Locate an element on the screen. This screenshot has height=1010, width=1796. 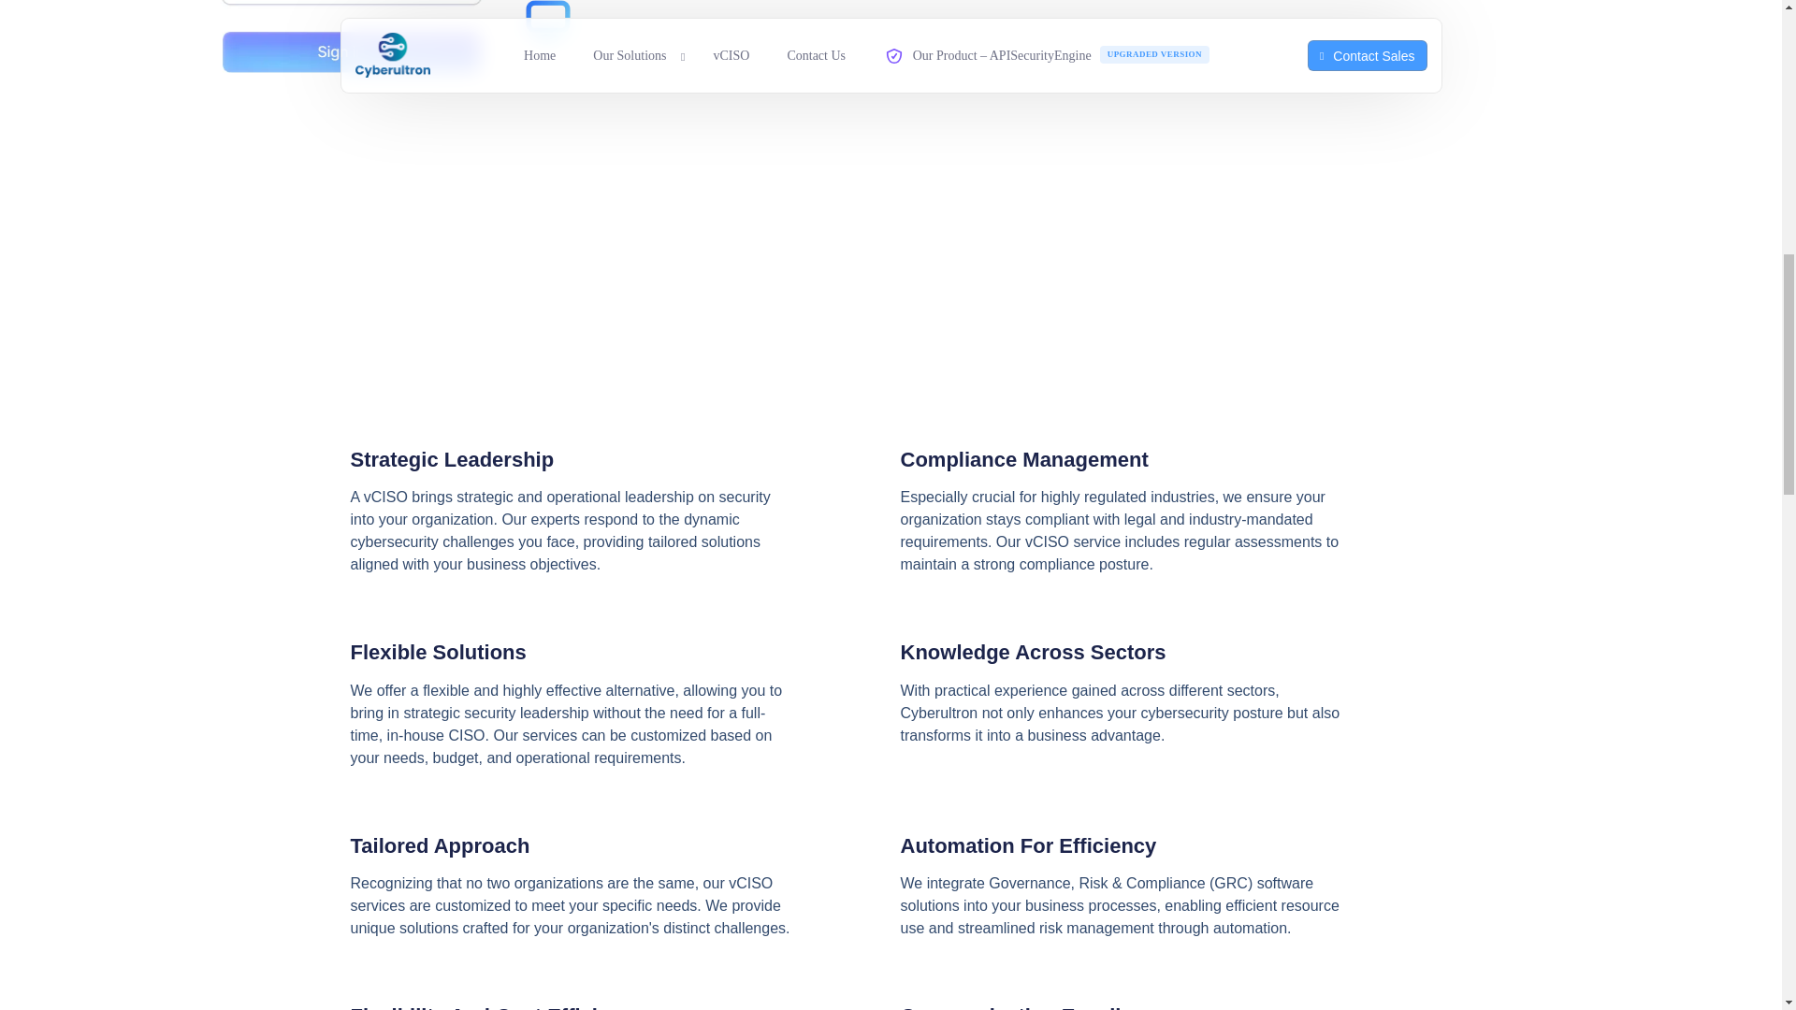
Knowledge Across Sectors is located at coordinates (1033, 651).